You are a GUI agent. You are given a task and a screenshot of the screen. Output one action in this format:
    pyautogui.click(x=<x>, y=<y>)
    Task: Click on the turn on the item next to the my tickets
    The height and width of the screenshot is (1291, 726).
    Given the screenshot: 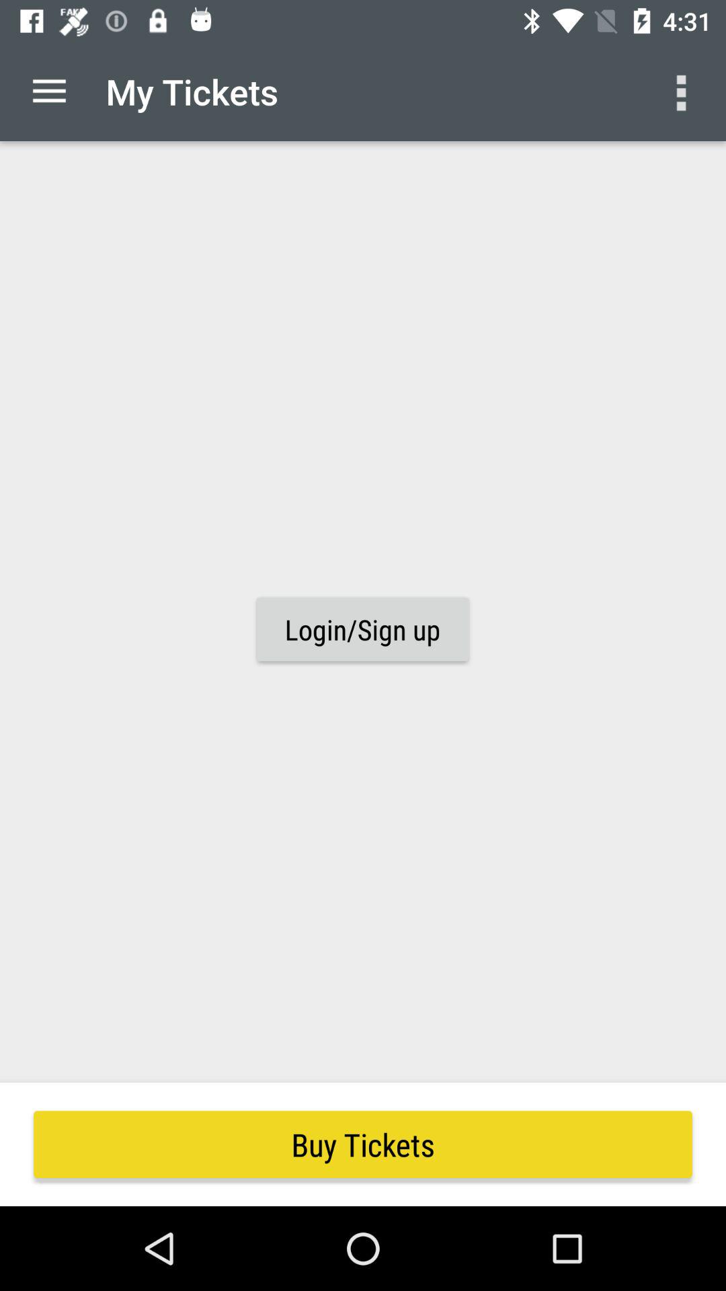 What is the action you would take?
    pyautogui.click(x=683, y=91)
    